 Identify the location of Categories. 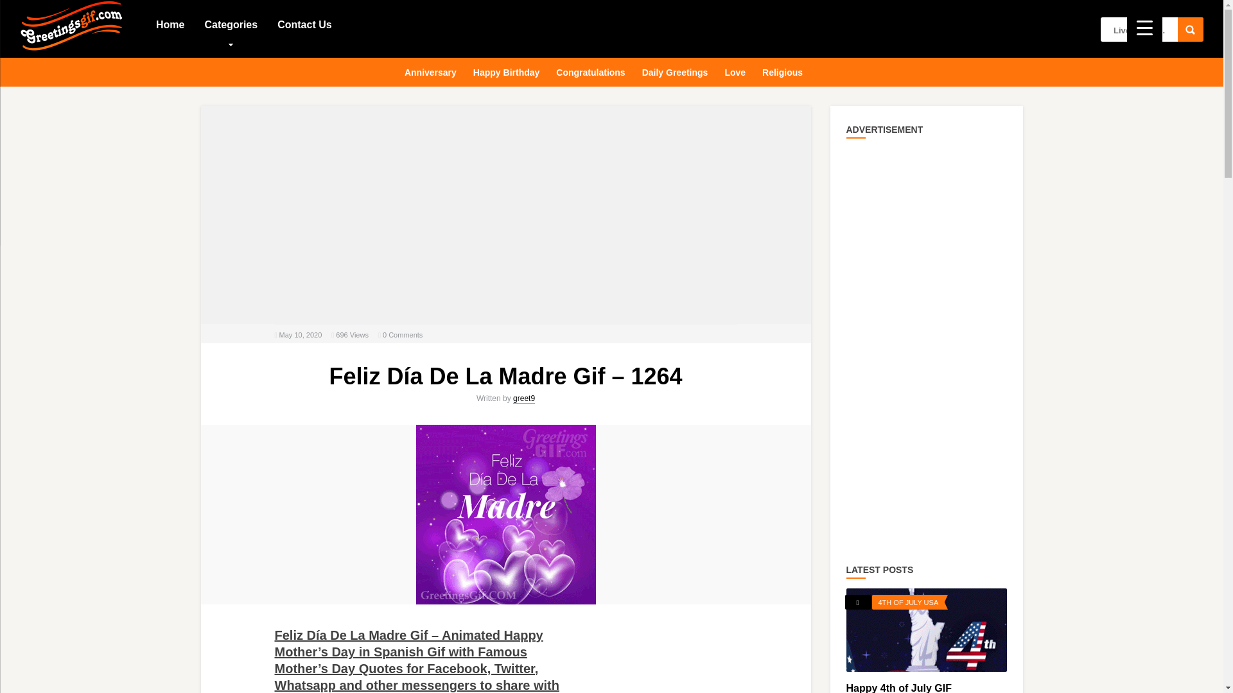
(230, 24).